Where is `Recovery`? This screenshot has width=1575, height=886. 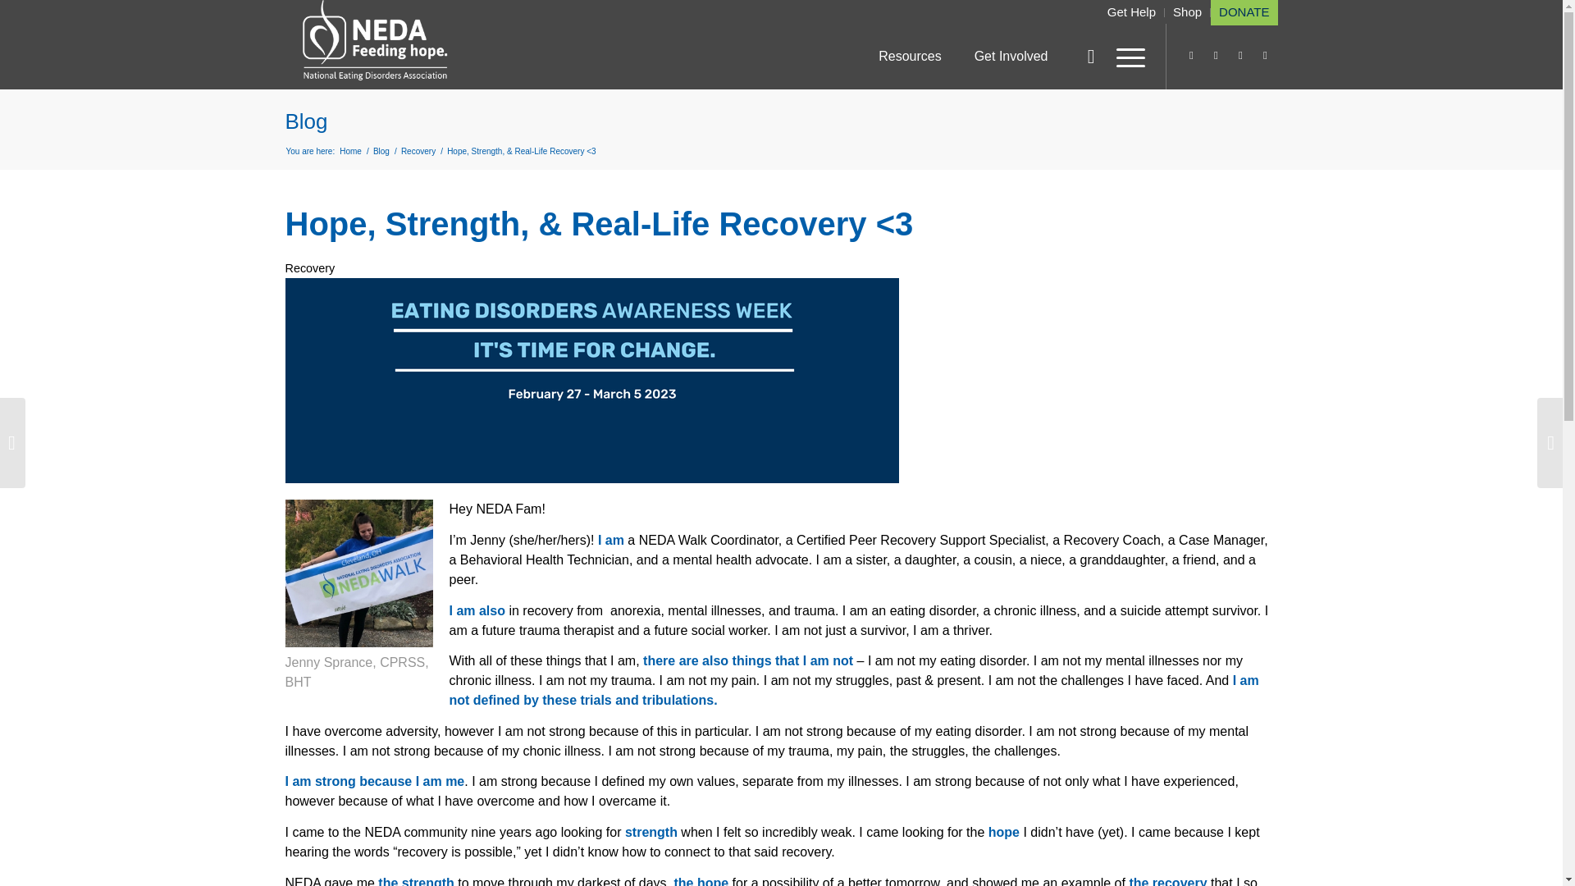 Recovery is located at coordinates (418, 151).